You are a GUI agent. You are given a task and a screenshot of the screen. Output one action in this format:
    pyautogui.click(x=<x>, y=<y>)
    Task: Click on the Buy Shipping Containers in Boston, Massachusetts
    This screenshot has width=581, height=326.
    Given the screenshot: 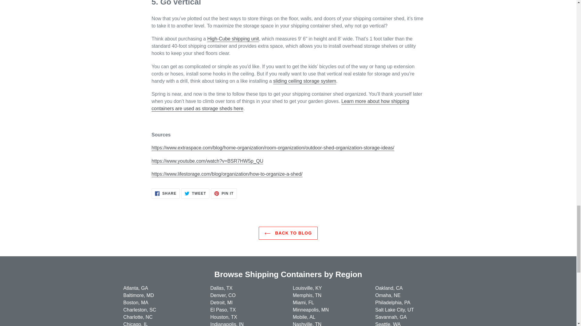 What is the action you would take?
    pyautogui.click(x=136, y=302)
    